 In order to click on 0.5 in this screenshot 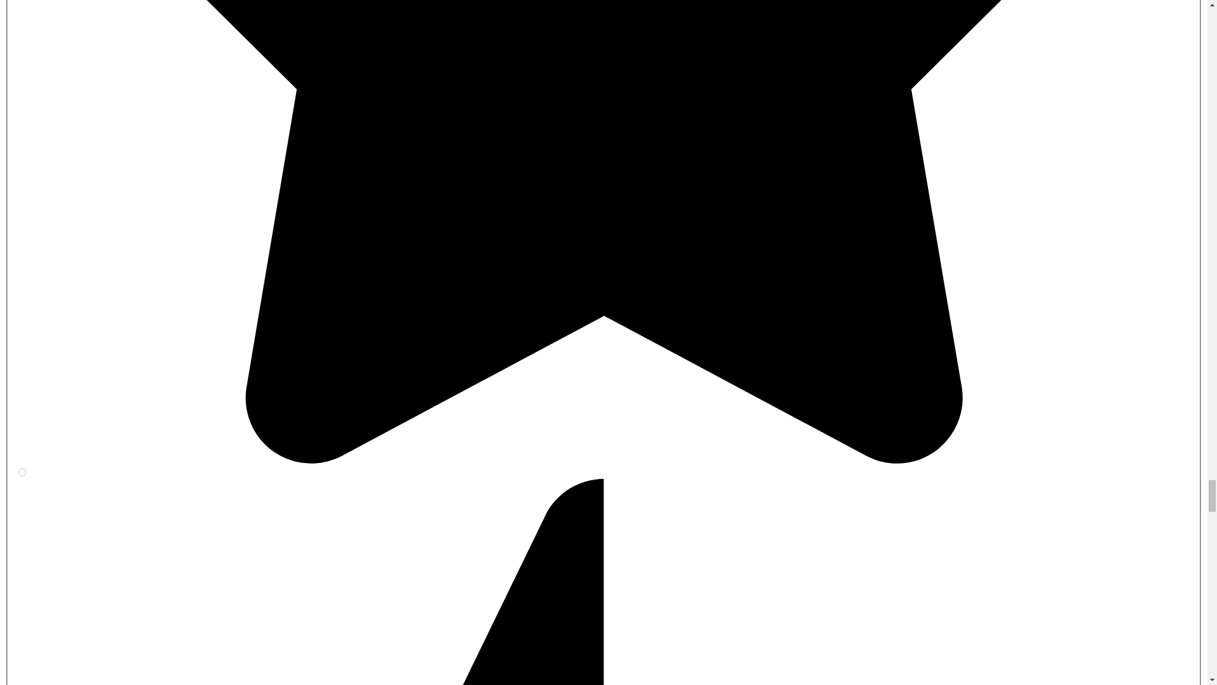, I will do `click(22, 472)`.